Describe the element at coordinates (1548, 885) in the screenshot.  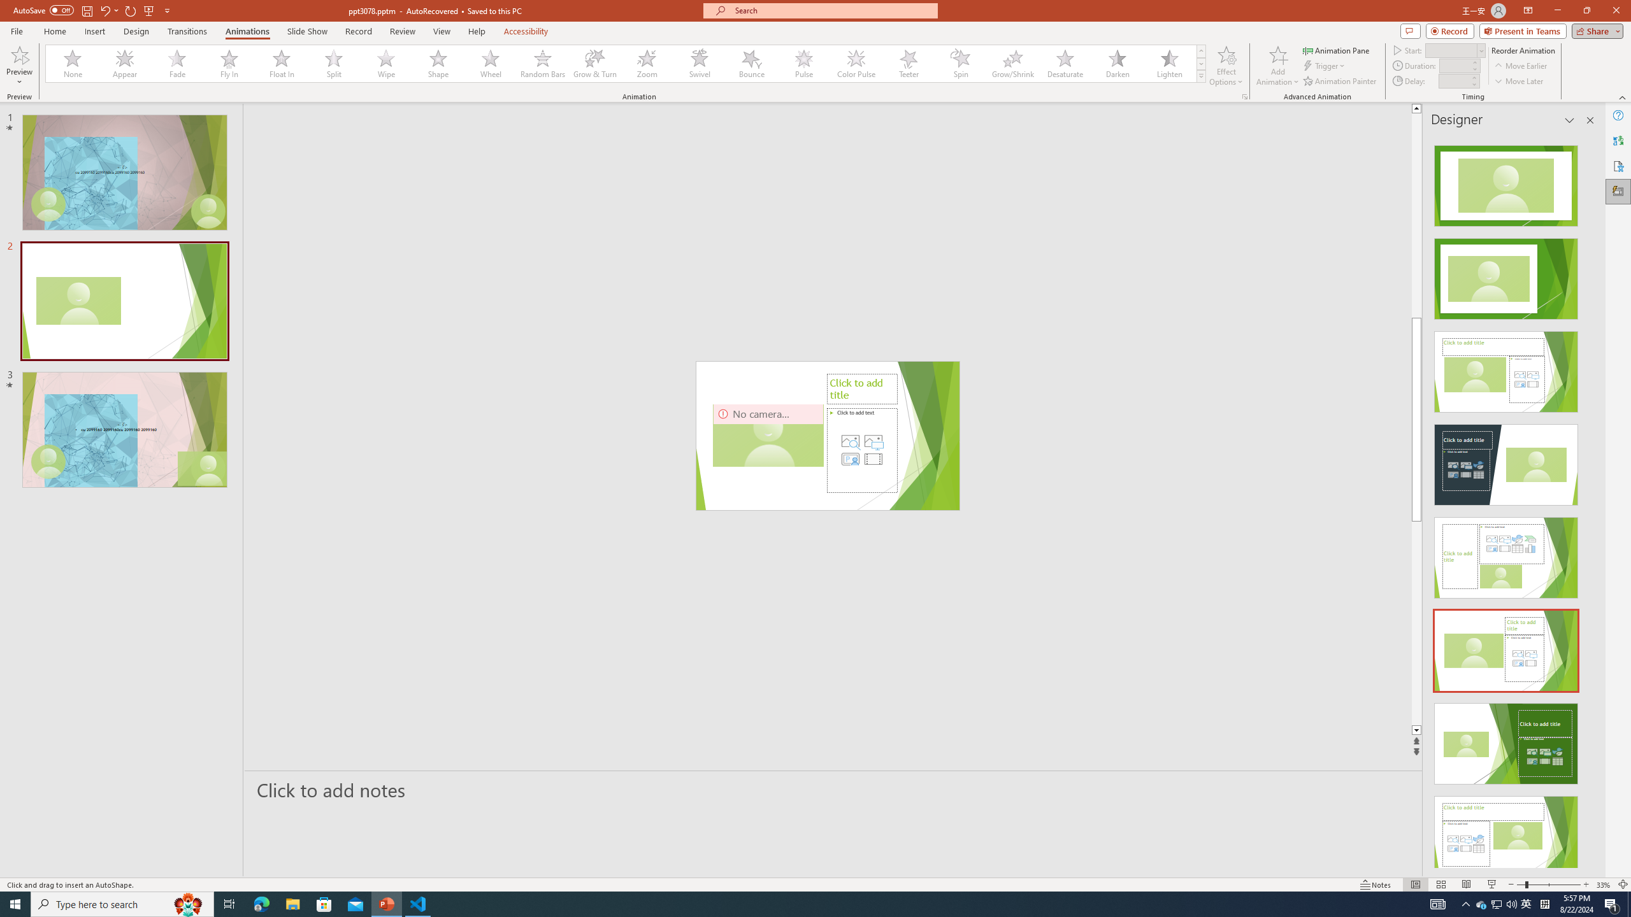
I see `Zoom` at that location.